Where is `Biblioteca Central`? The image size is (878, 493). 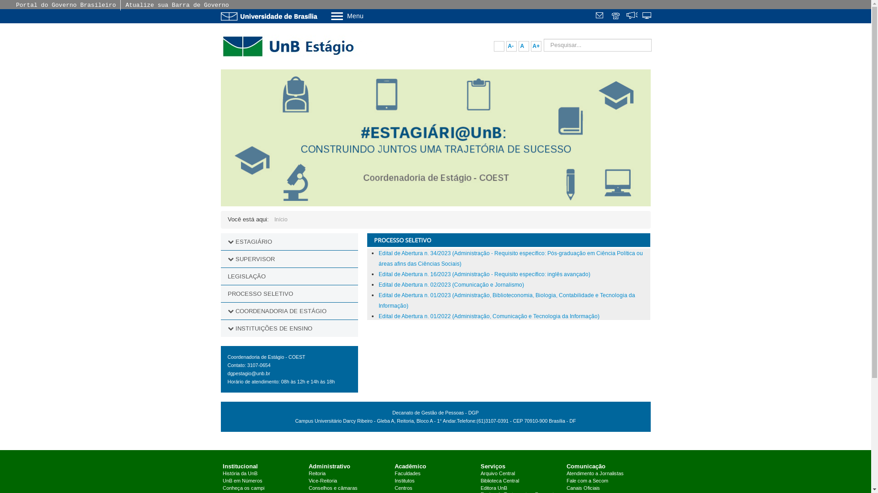
Biblioteca Central is located at coordinates (500, 481).